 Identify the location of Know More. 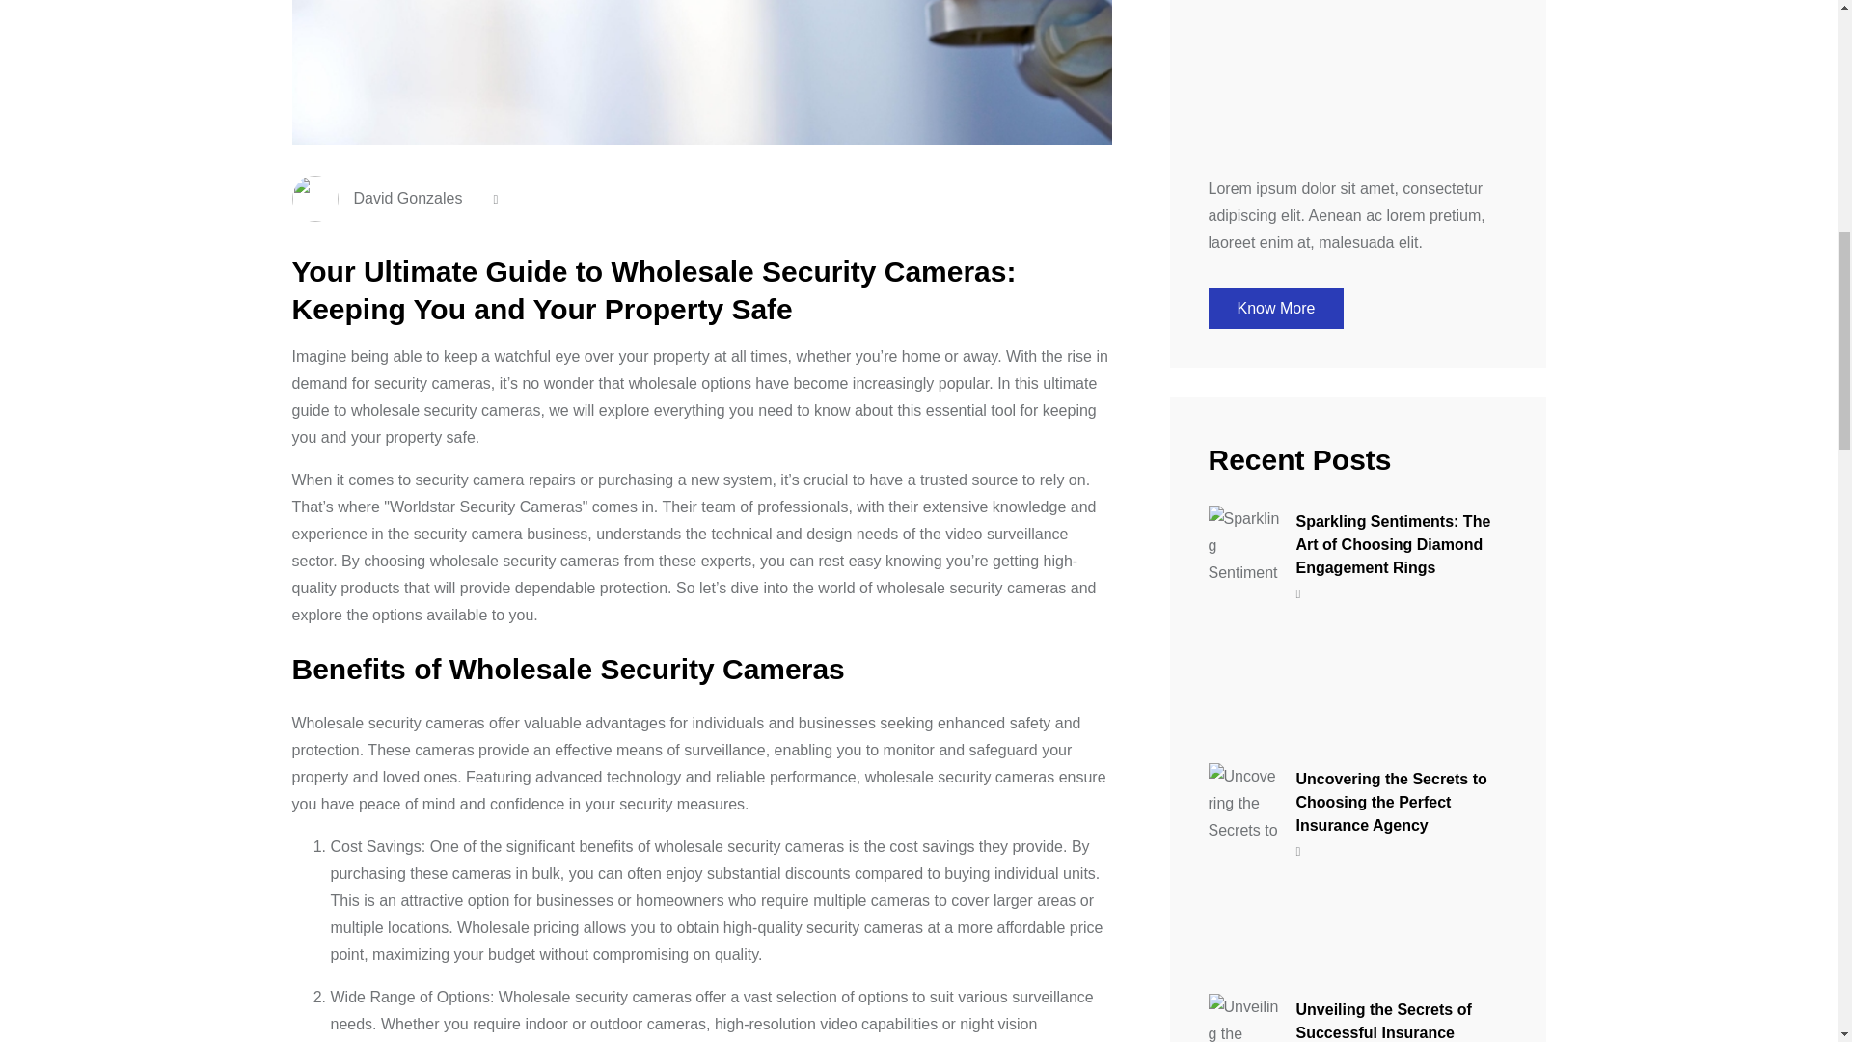
(1275, 309).